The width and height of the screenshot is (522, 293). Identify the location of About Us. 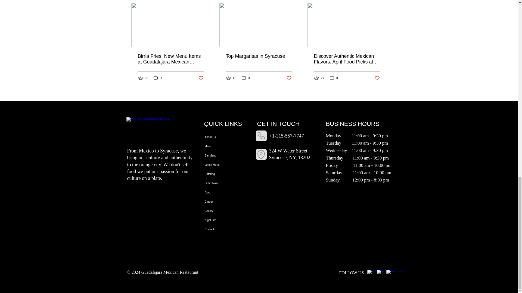
(221, 137).